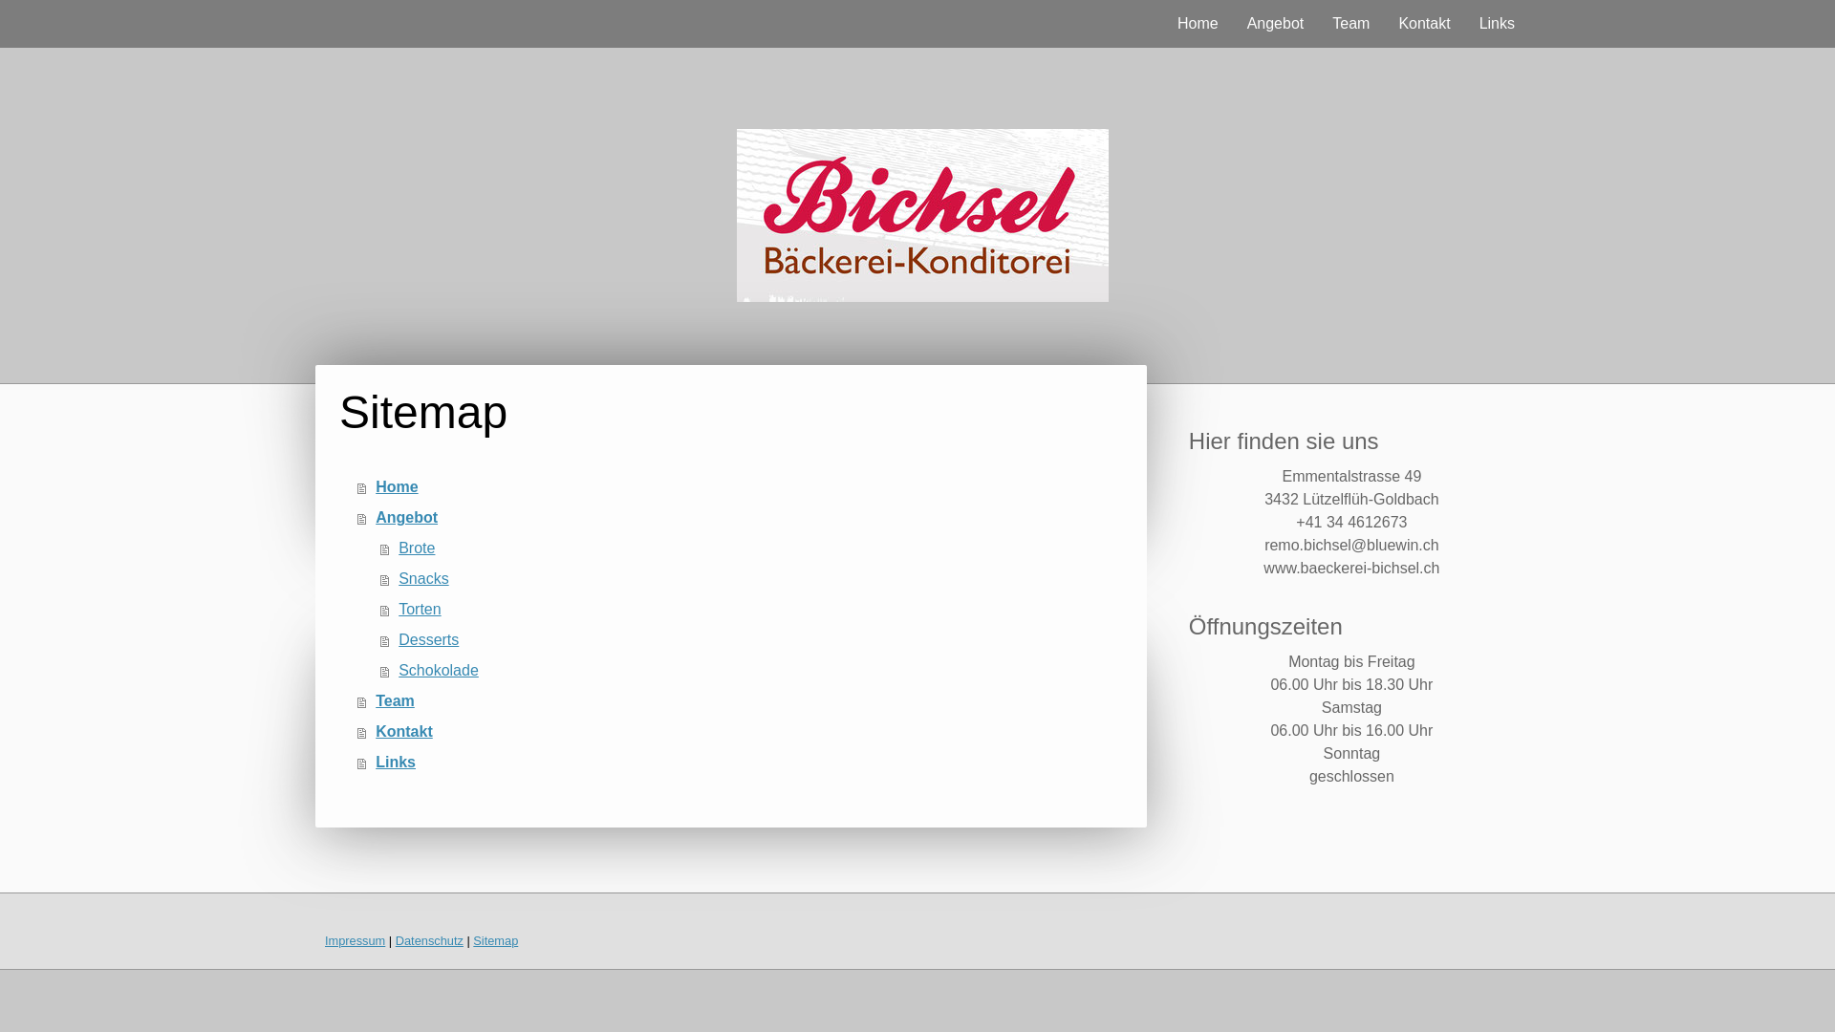 Image resolution: width=1835 pixels, height=1032 pixels. What do you see at coordinates (1424, 24) in the screenshot?
I see `Kontakt` at bounding box center [1424, 24].